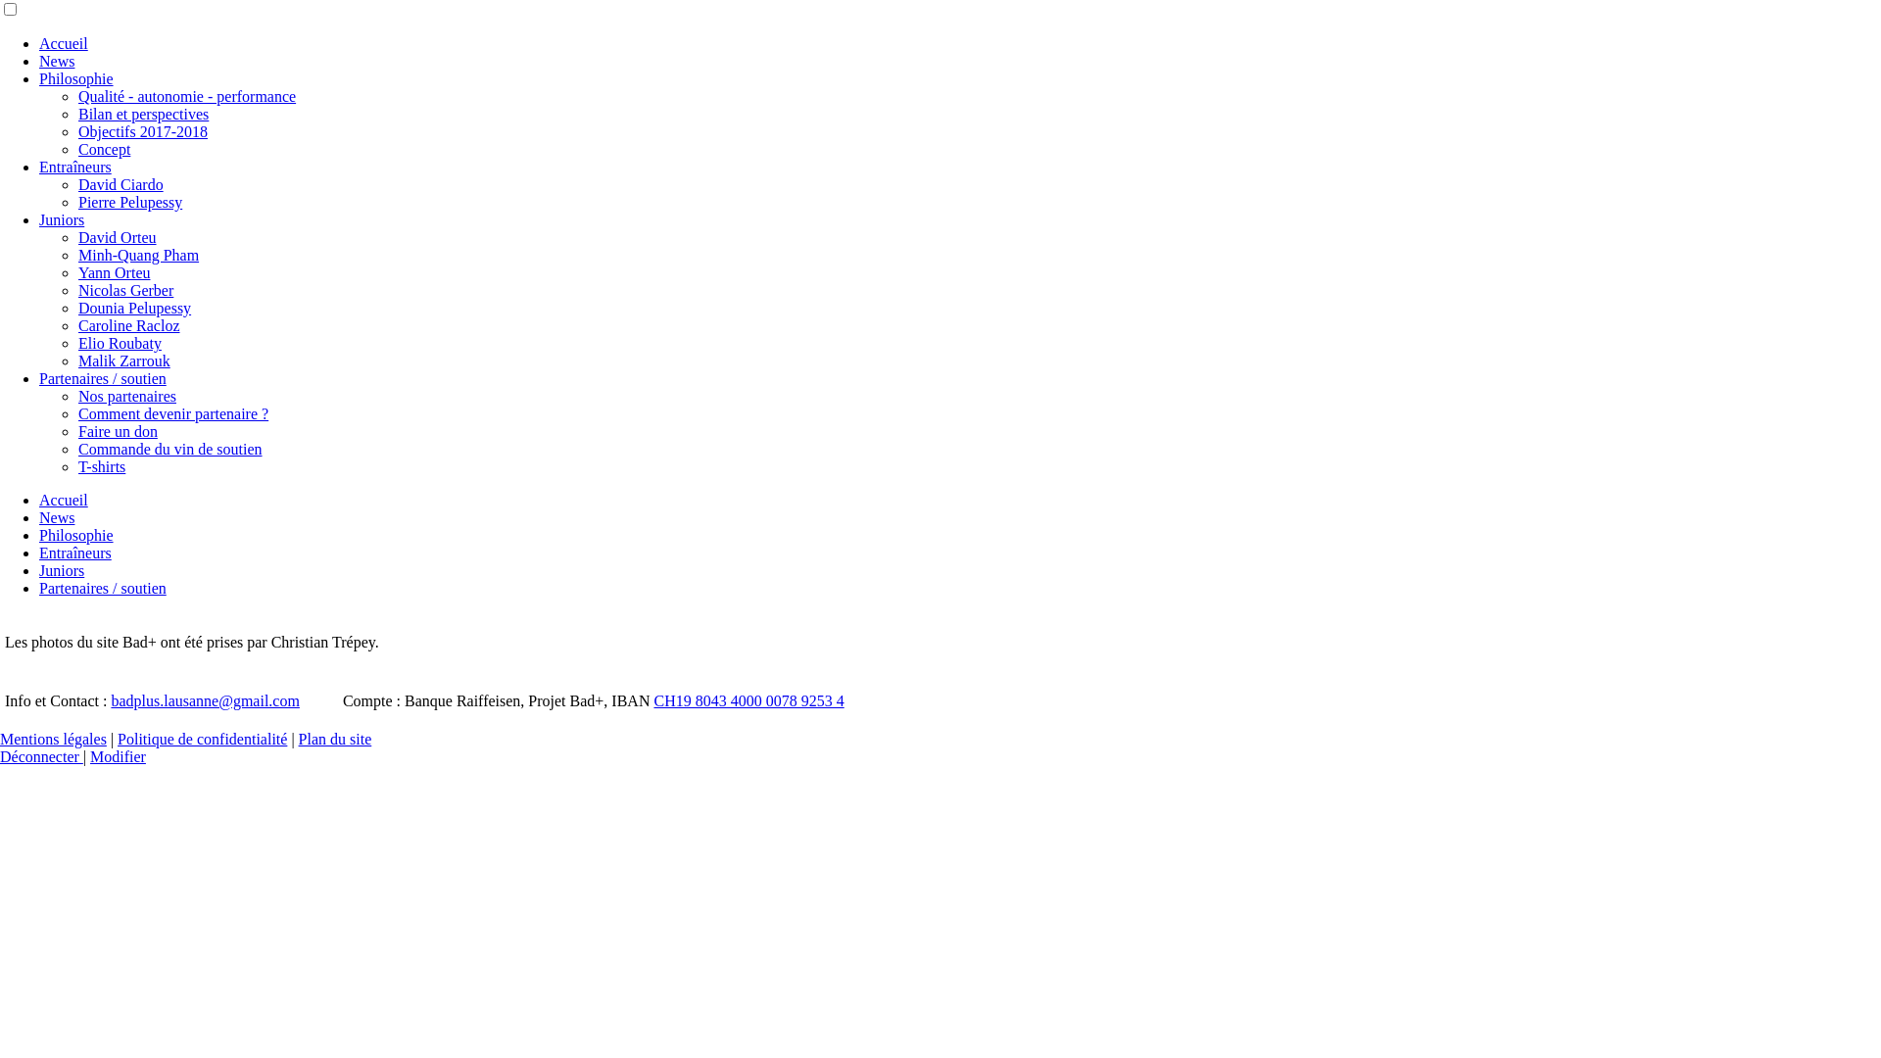 This screenshot has width=1881, height=1058. What do you see at coordinates (57, 517) in the screenshot?
I see `News` at bounding box center [57, 517].